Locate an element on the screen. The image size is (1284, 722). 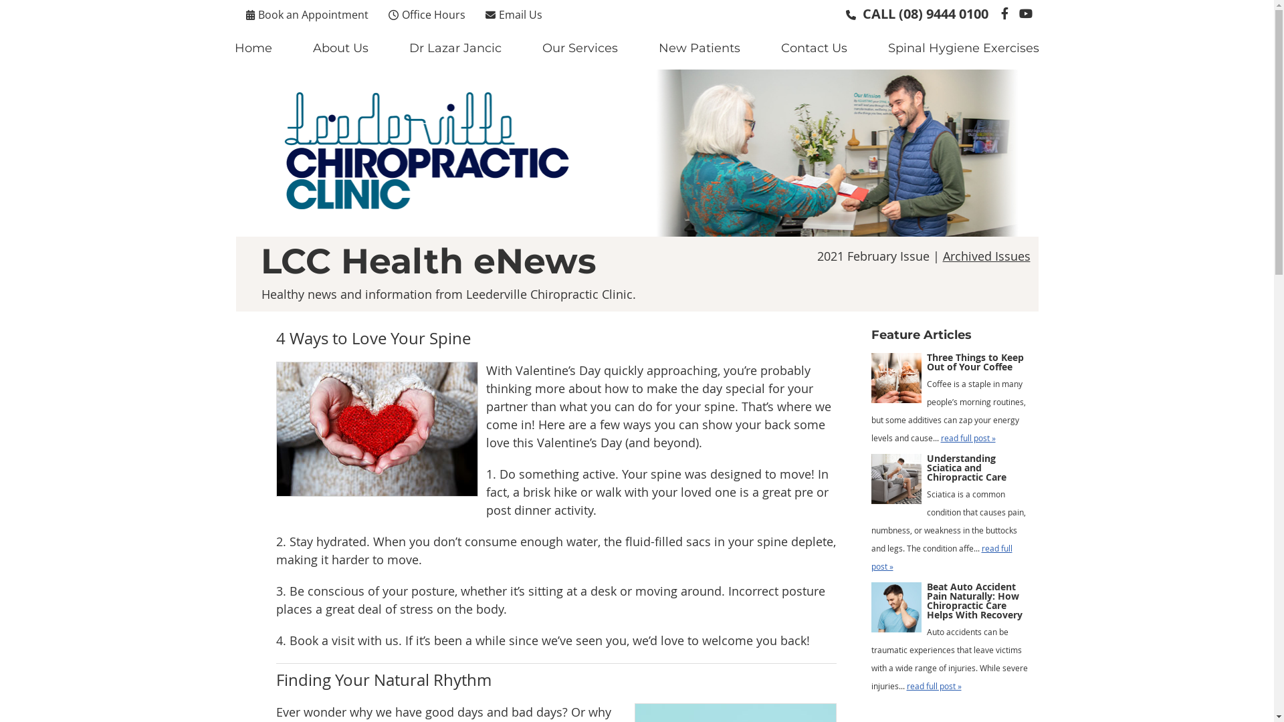
Book an Appointment is located at coordinates (308, 14).